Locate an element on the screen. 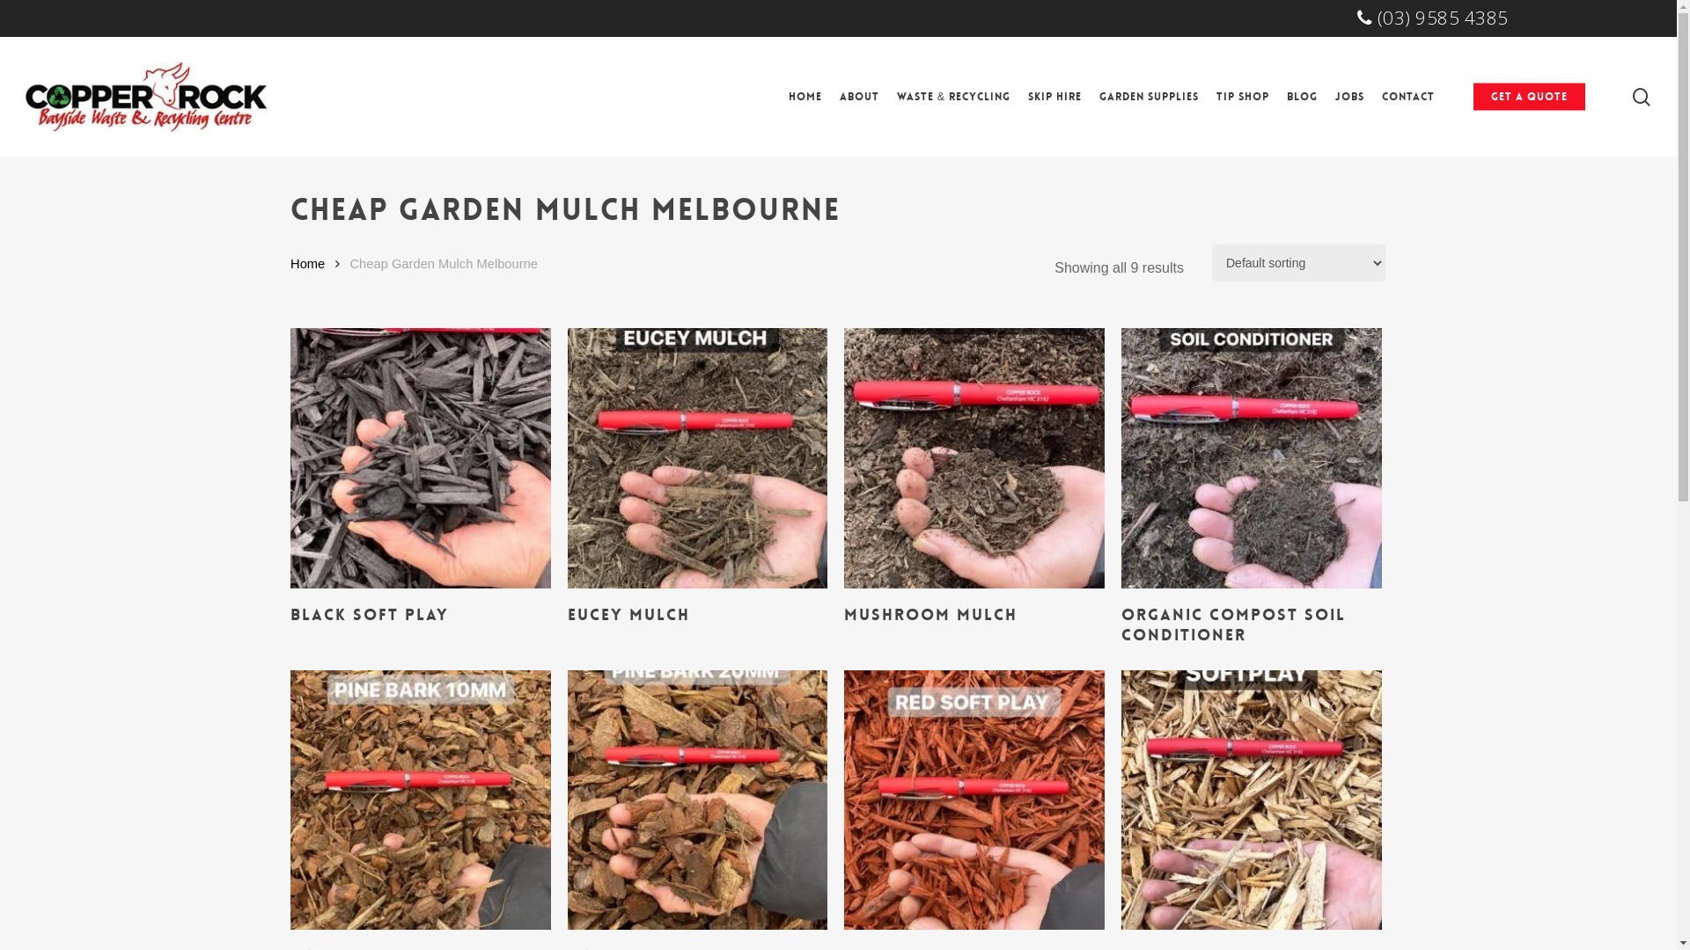 The width and height of the screenshot is (1690, 950). Garden Supplies is located at coordinates (1150, 97).